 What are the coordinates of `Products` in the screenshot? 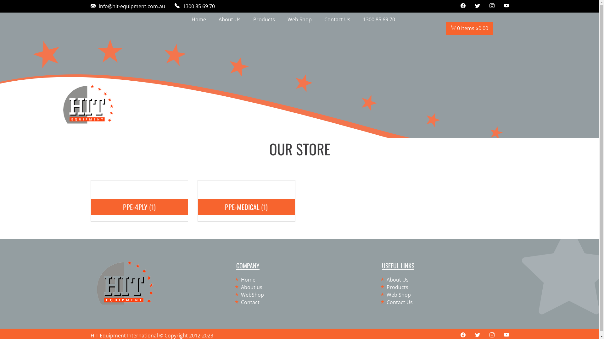 It's located at (264, 19).